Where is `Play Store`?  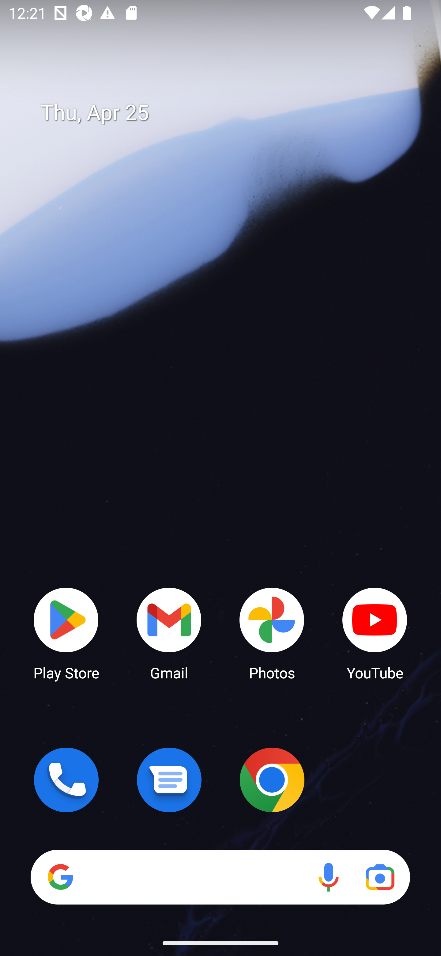
Play Store is located at coordinates (66, 633).